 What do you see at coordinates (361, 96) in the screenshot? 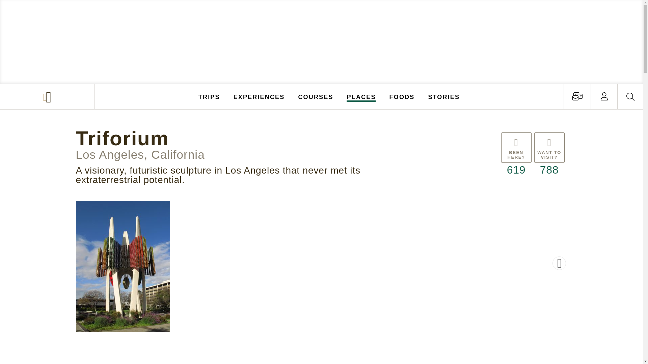
I see `PLACES` at bounding box center [361, 96].